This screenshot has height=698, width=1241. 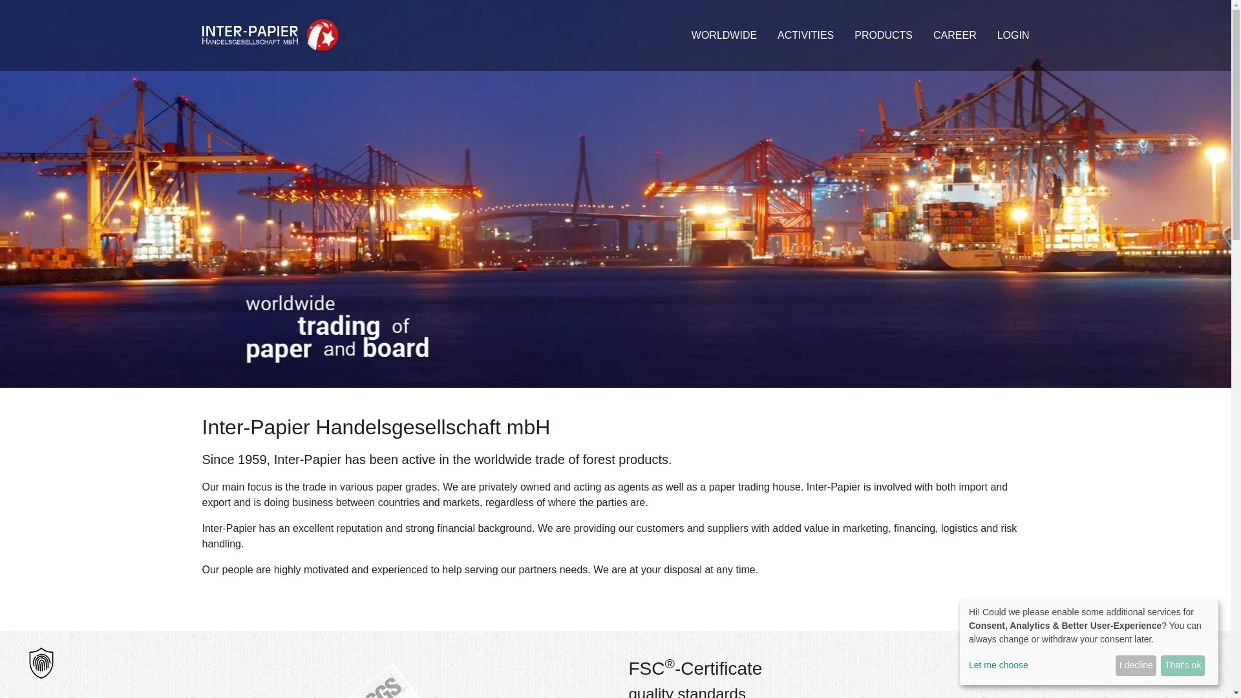 I want to click on products, so click(x=883, y=35).